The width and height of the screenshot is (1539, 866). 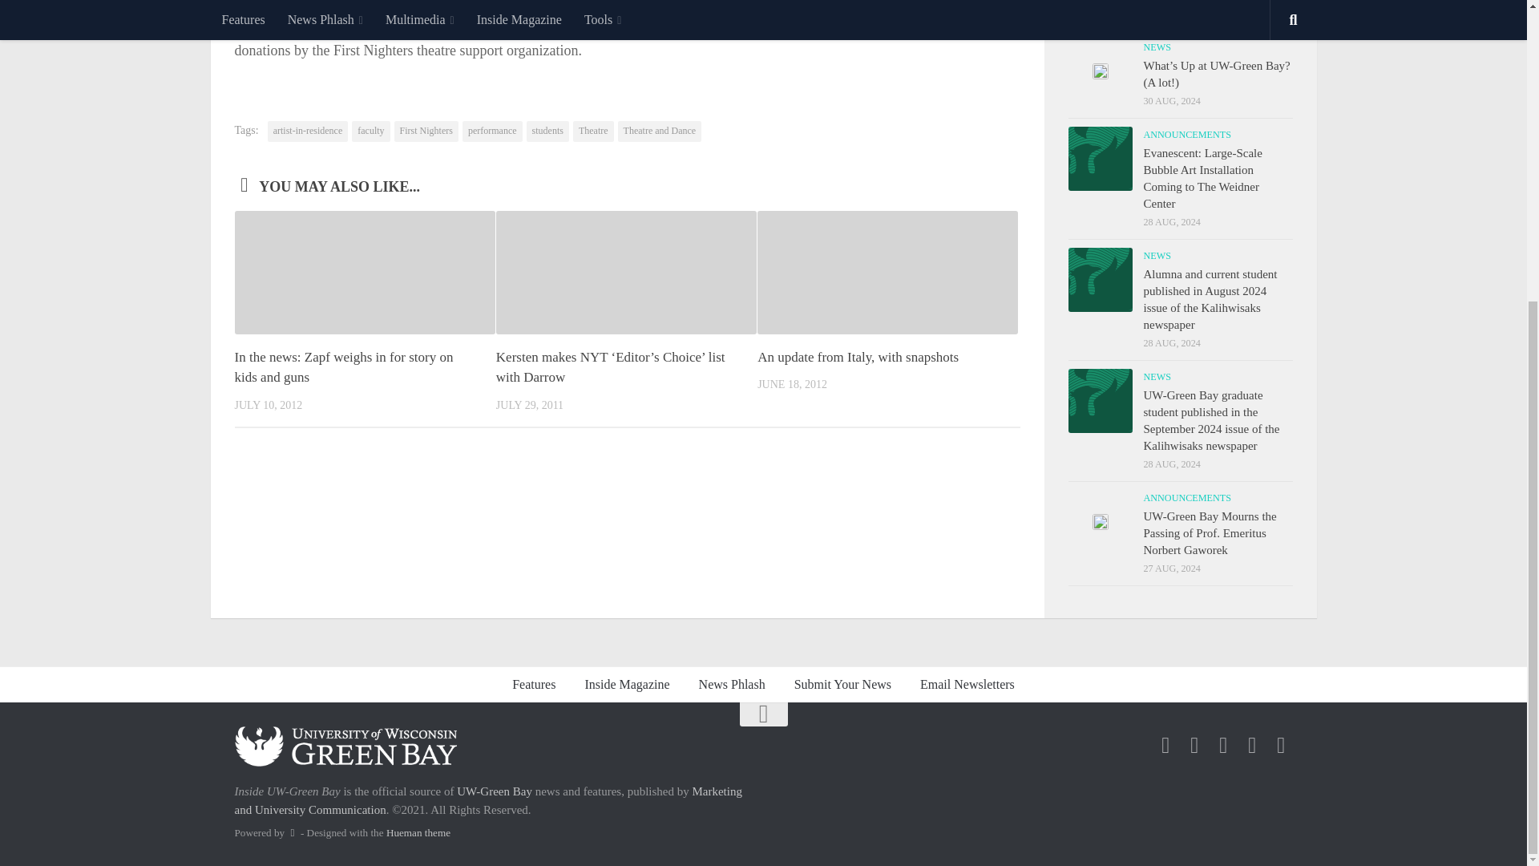 I want to click on Theatre, so click(x=593, y=132).